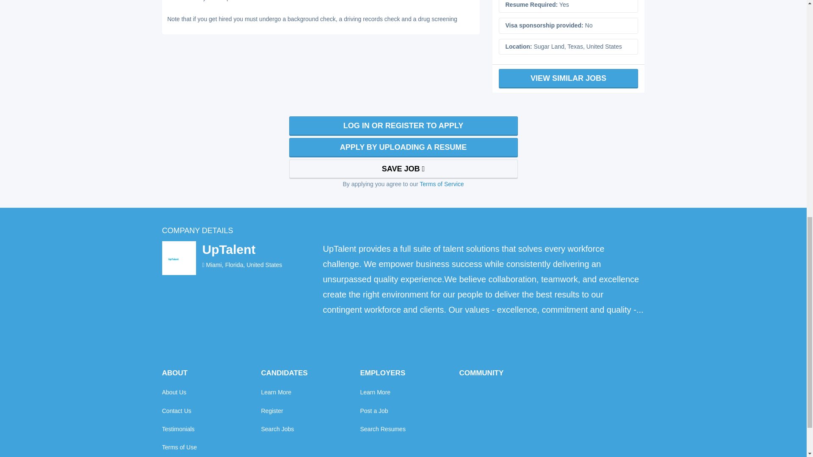  Describe the element at coordinates (276, 392) in the screenshot. I see `Learn More` at that location.